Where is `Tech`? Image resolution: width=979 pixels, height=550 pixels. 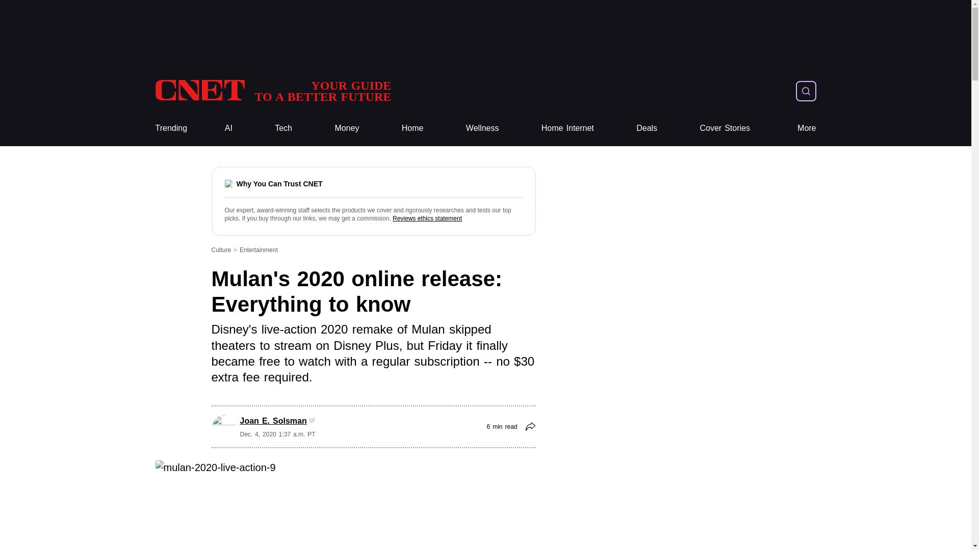
Tech is located at coordinates (647, 128).